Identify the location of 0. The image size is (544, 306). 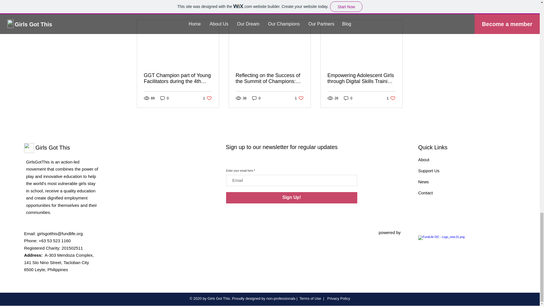
(348, 98).